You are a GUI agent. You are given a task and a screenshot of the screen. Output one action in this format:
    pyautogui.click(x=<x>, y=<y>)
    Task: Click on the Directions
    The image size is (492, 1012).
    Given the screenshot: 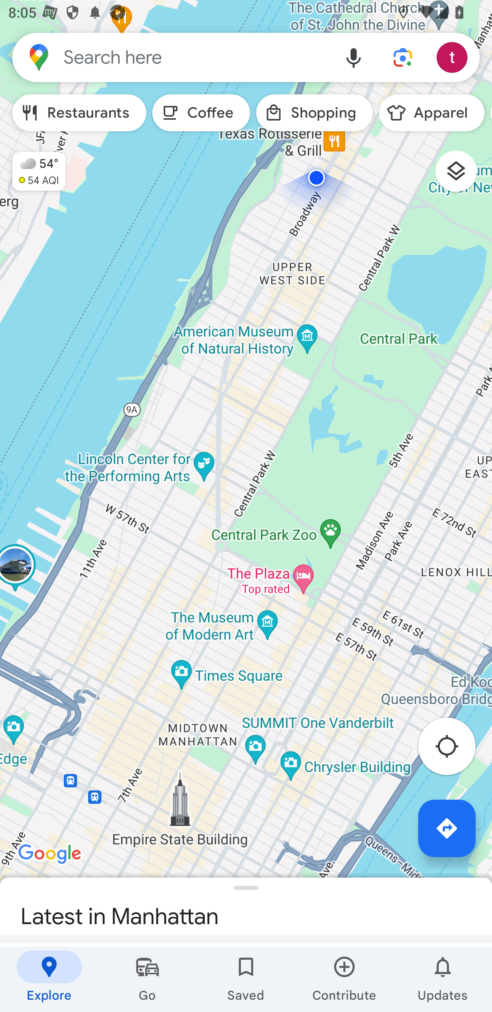 What is the action you would take?
    pyautogui.click(x=447, y=828)
    